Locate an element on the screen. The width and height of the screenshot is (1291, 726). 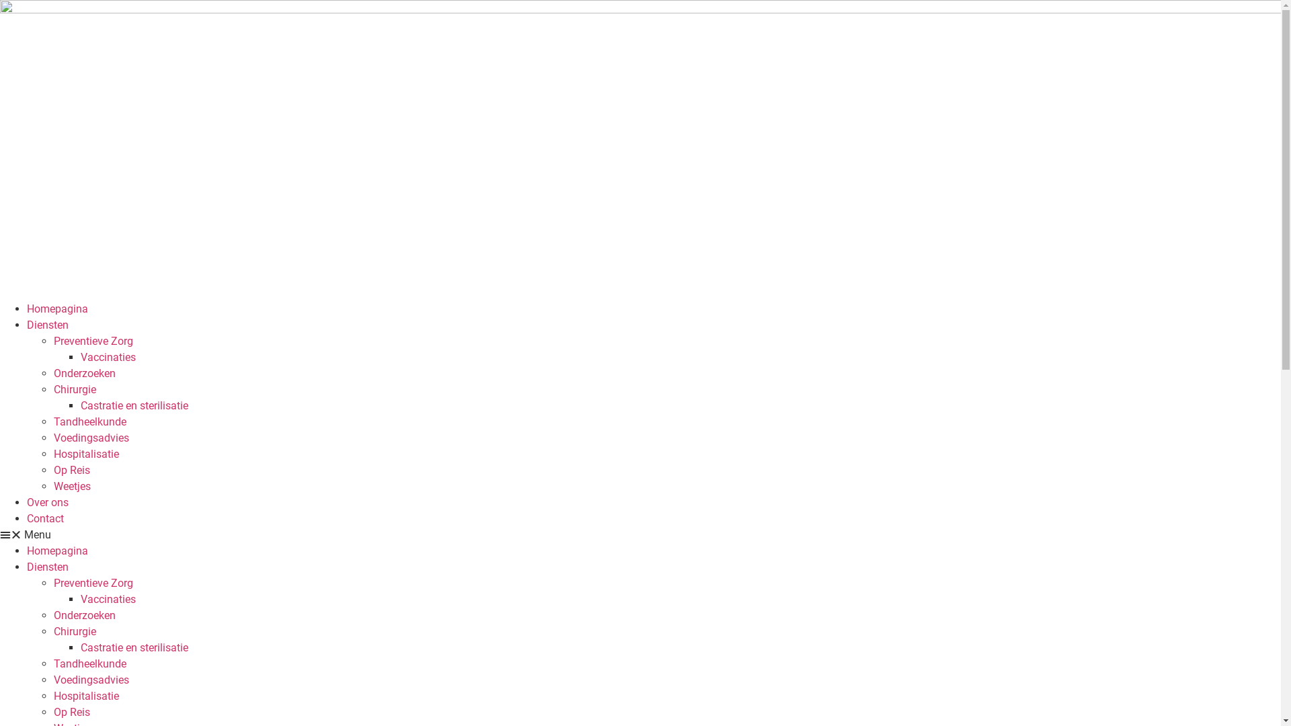
Hospitalisatie is located at coordinates (86, 696).